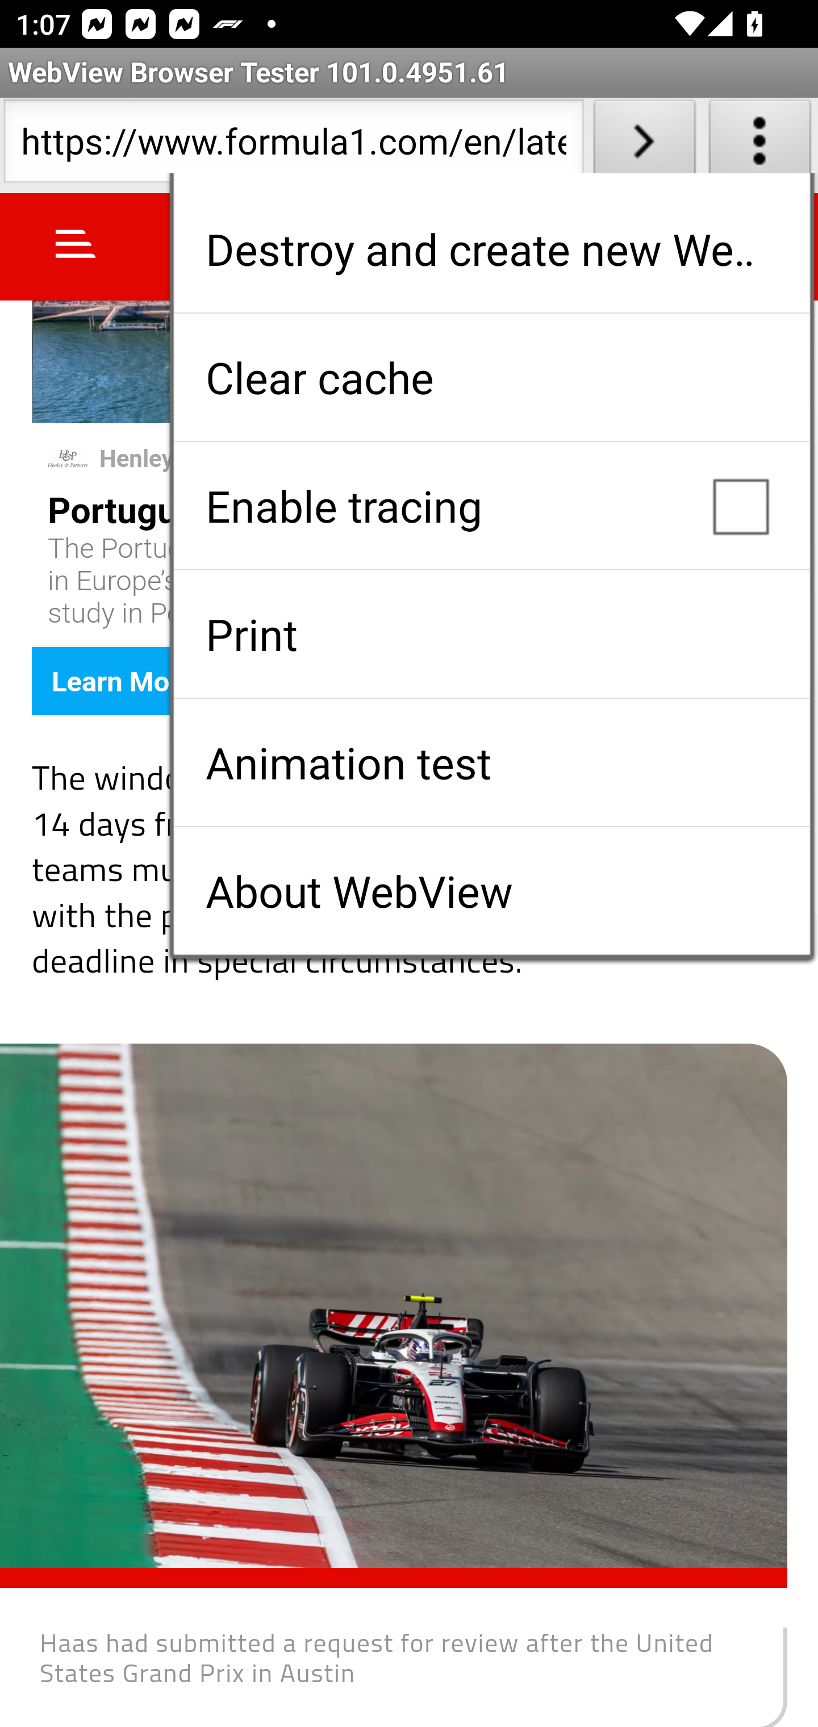 This screenshot has width=818, height=1727. What do you see at coordinates (491, 377) in the screenshot?
I see `Clear cache` at bounding box center [491, 377].